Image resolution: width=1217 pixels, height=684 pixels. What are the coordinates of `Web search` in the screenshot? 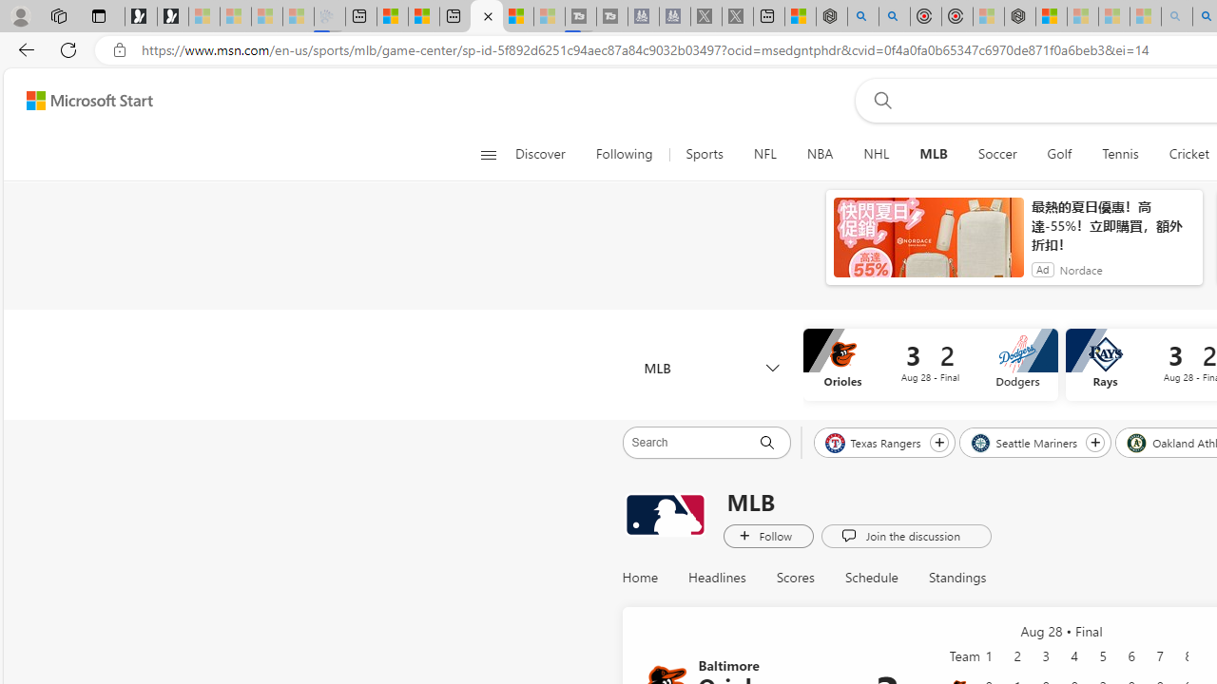 It's located at (879, 100).